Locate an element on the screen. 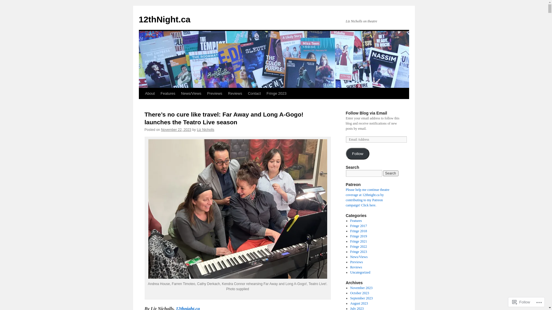 The image size is (552, 310). Liz Nicholls is located at coordinates (206, 130).